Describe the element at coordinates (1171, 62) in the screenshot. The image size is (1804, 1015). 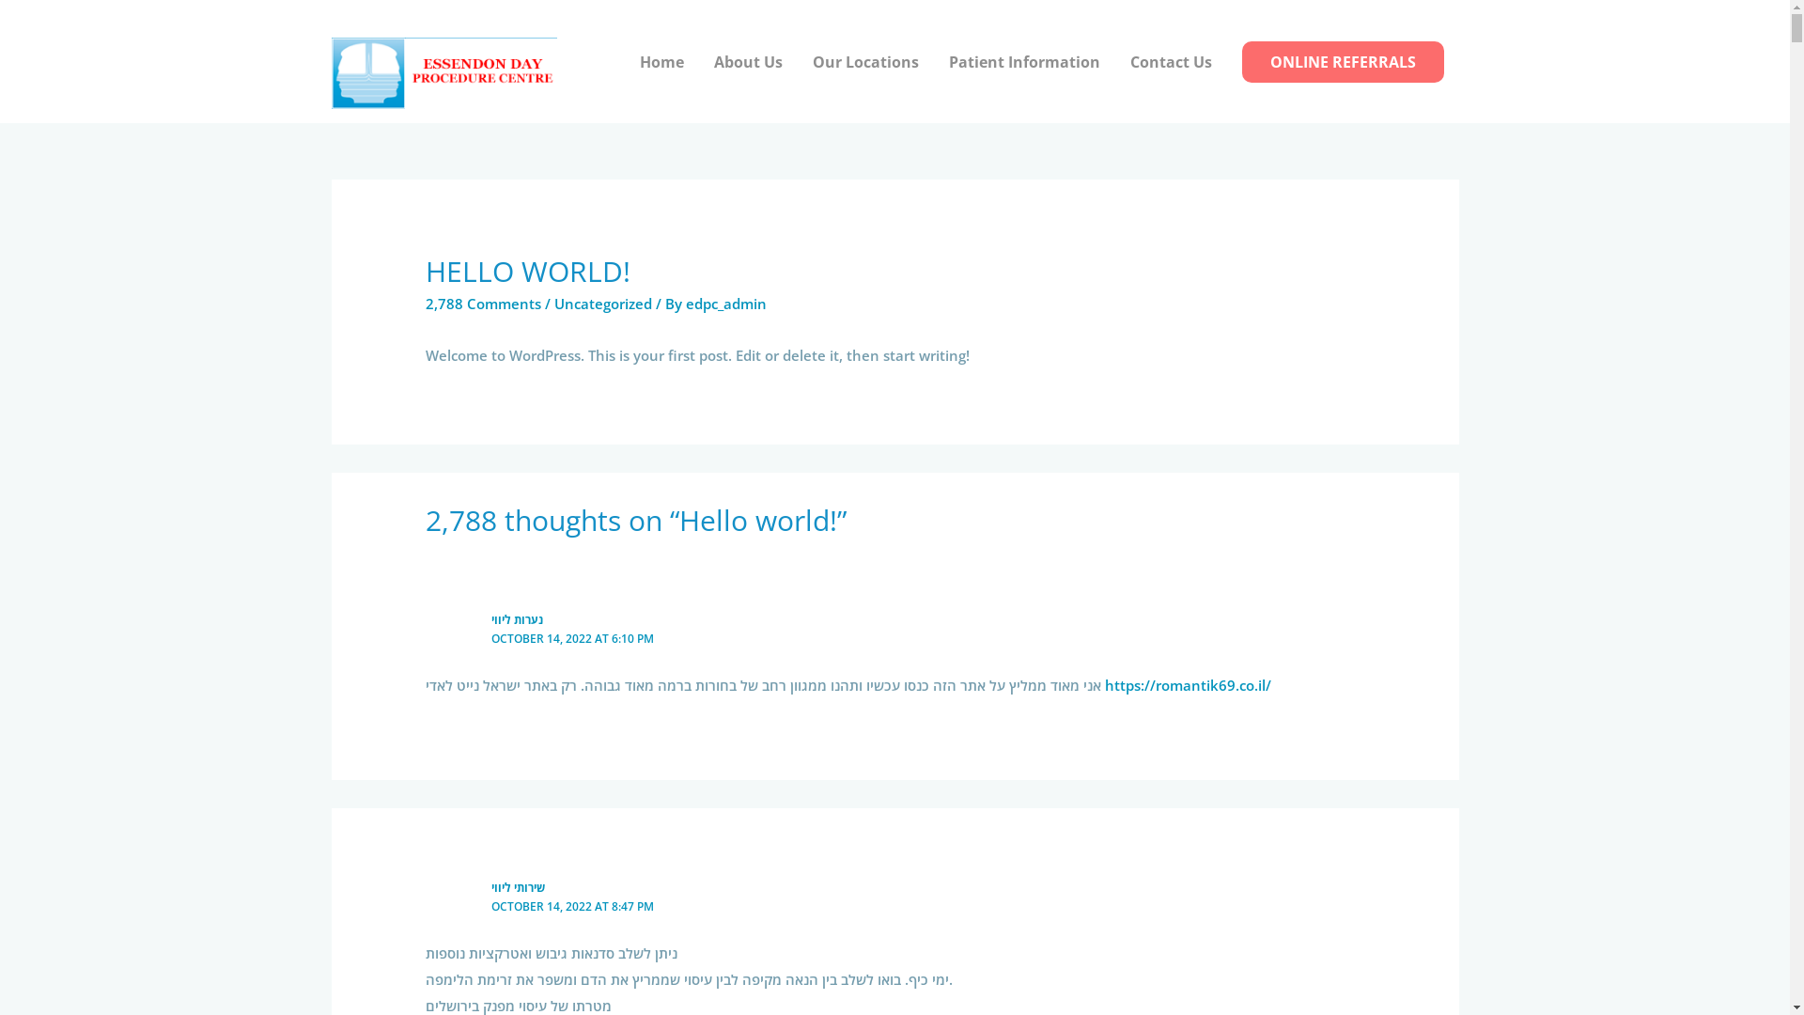
I see `Contact Us` at that location.